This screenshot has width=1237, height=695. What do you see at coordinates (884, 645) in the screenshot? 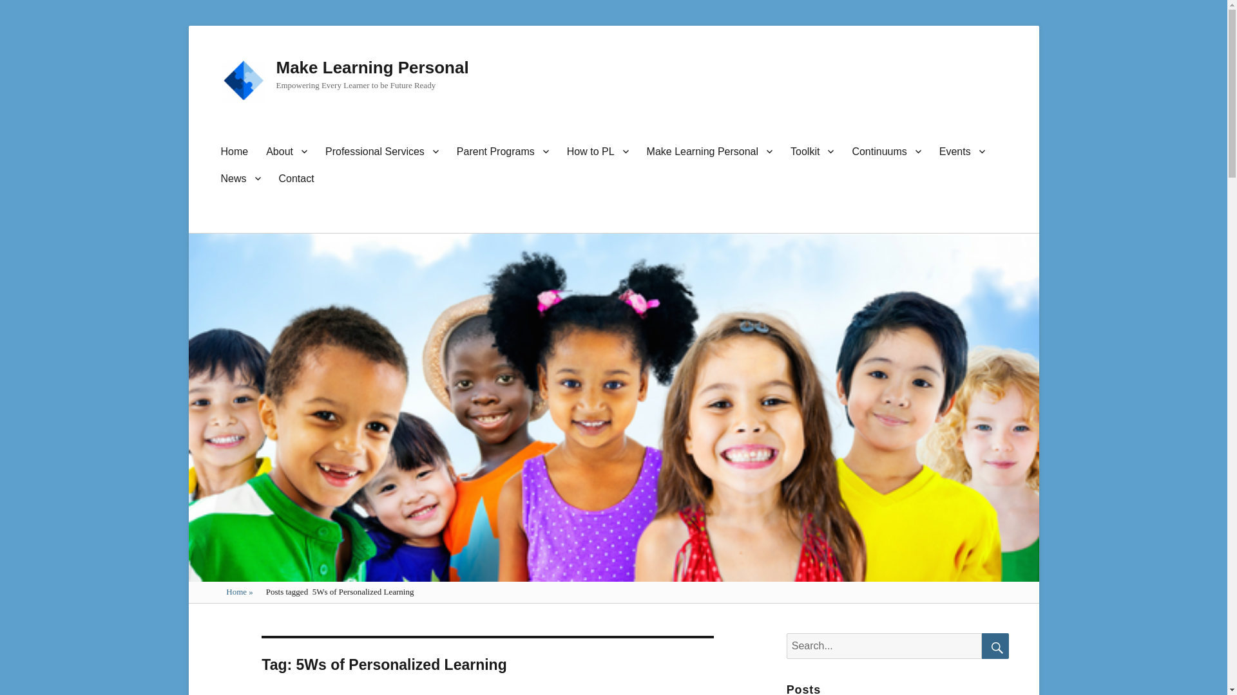
I see `Search for:` at bounding box center [884, 645].